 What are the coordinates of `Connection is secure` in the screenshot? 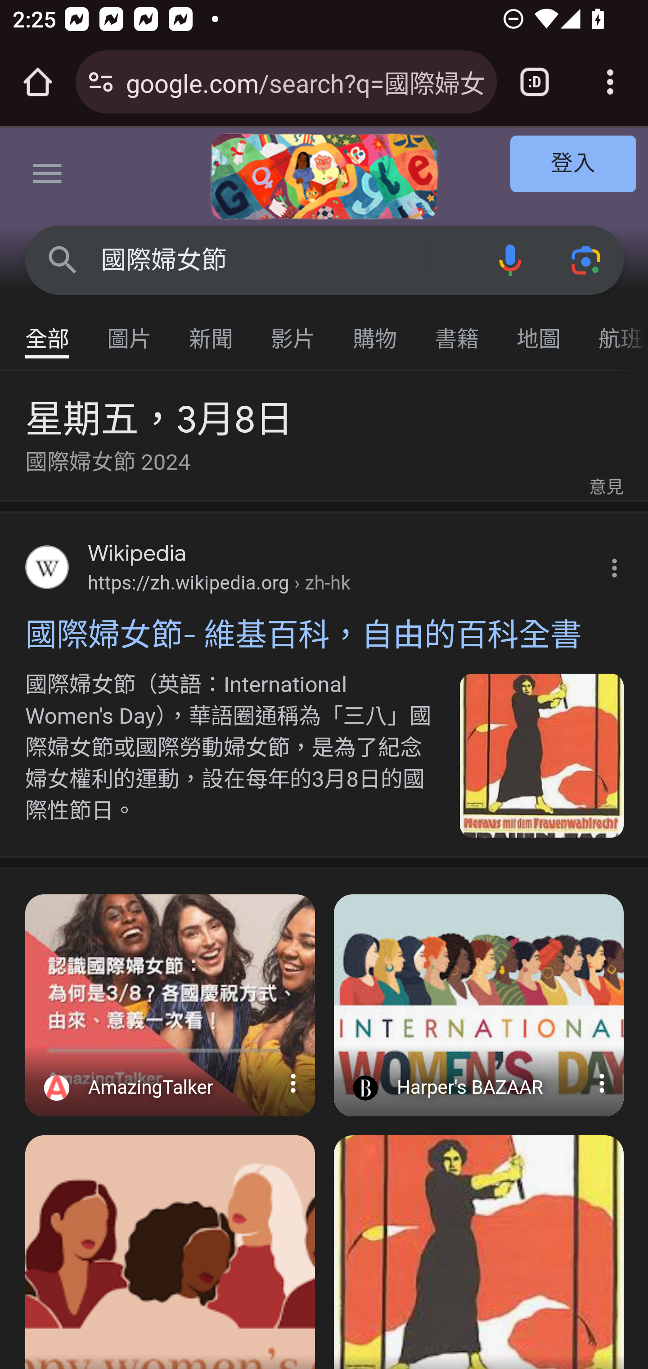 It's located at (101, 82).